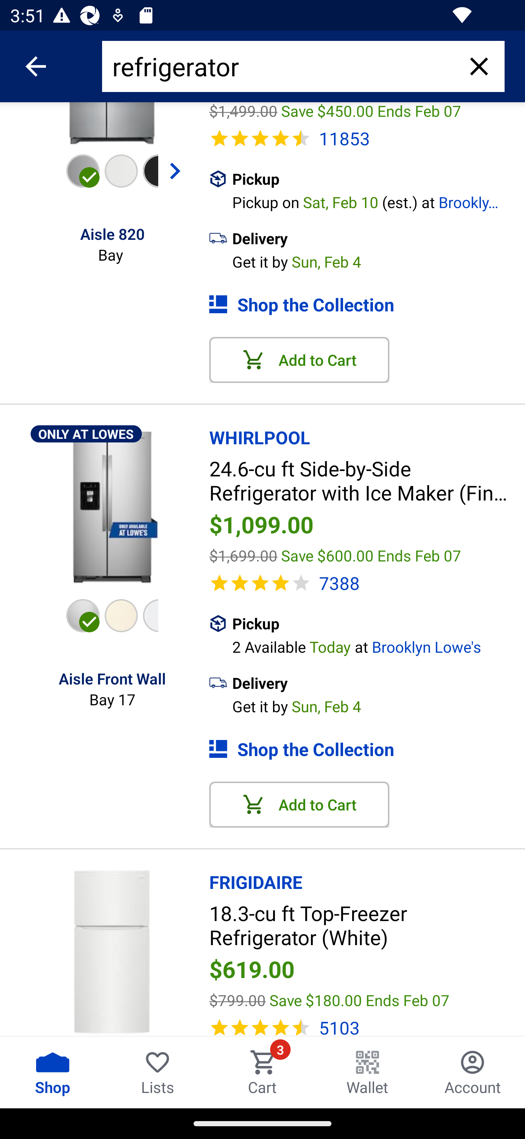  What do you see at coordinates (367, 1072) in the screenshot?
I see `Wallet` at bounding box center [367, 1072].